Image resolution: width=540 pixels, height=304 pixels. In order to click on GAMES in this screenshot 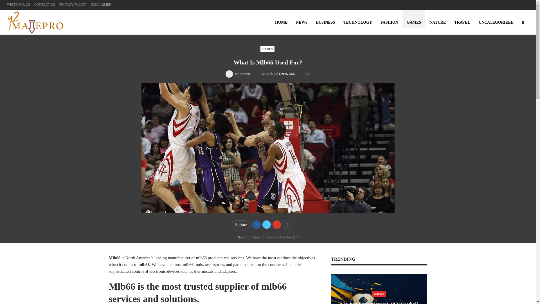, I will do `click(414, 23)`.